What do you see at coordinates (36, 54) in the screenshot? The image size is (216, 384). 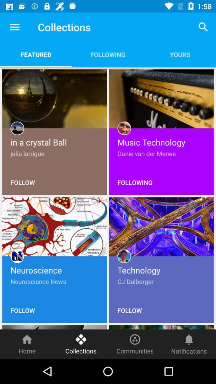 I see `turn on the featured` at bounding box center [36, 54].